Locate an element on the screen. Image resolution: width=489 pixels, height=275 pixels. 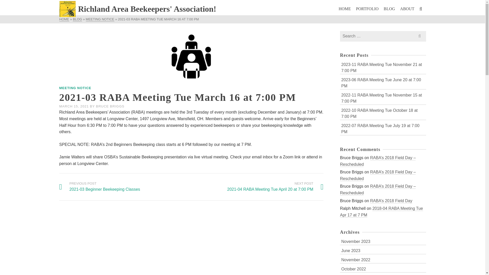
BLOG is located at coordinates (100, 19).